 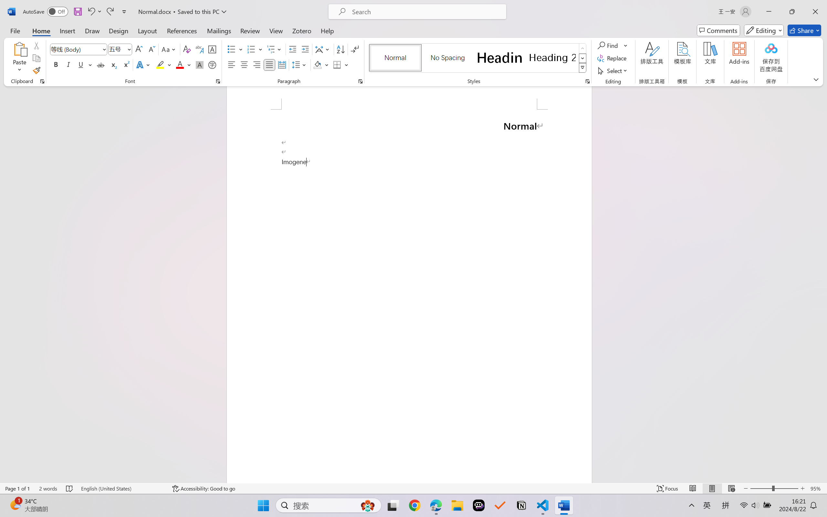 What do you see at coordinates (113, 65) in the screenshot?
I see `Subscript` at bounding box center [113, 65].